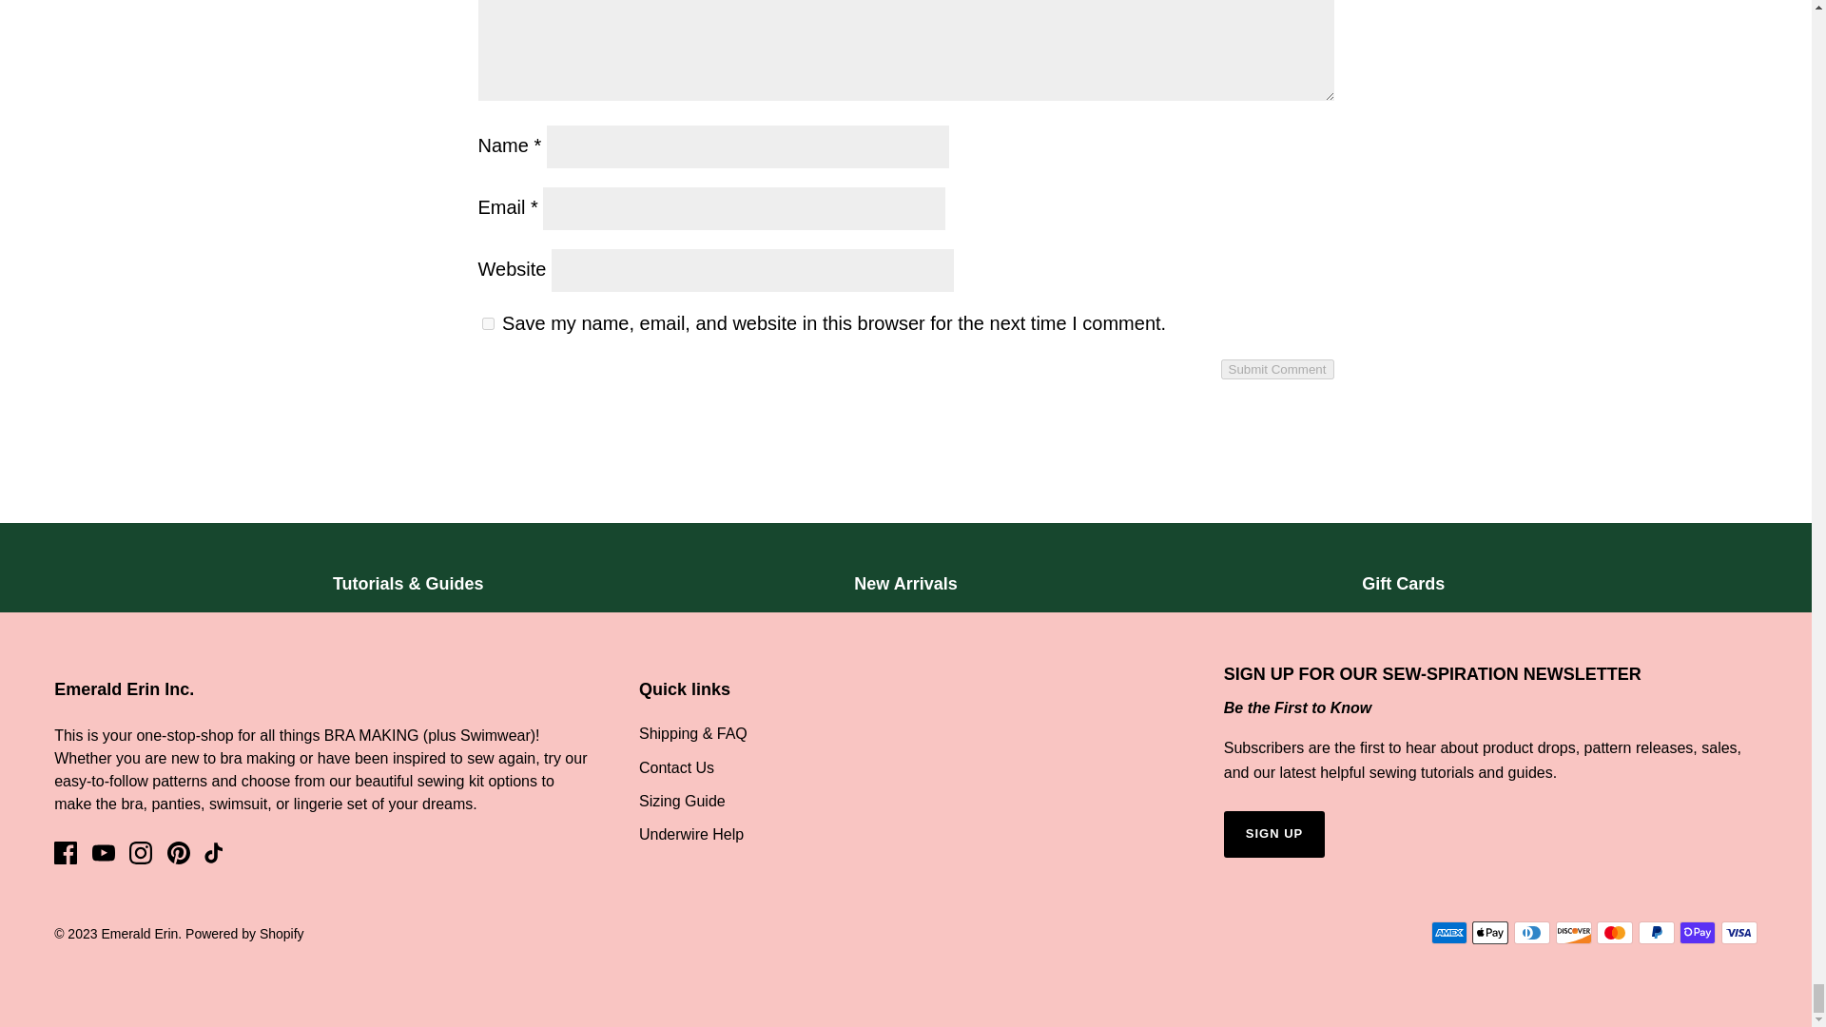 Image resolution: width=1826 pixels, height=1027 pixels. What do you see at coordinates (1698, 932) in the screenshot?
I see `Shop Pay` at bounding box center [1698, 932].